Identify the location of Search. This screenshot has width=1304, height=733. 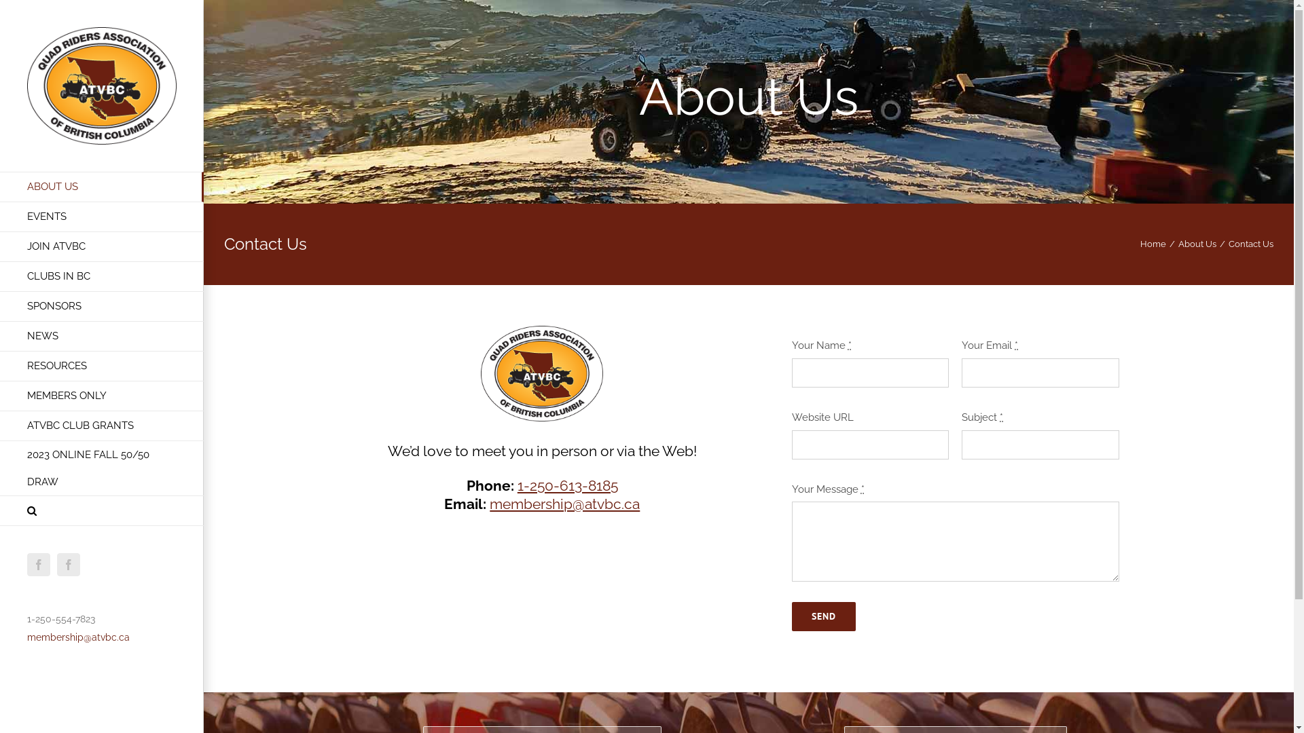
(102, 511).